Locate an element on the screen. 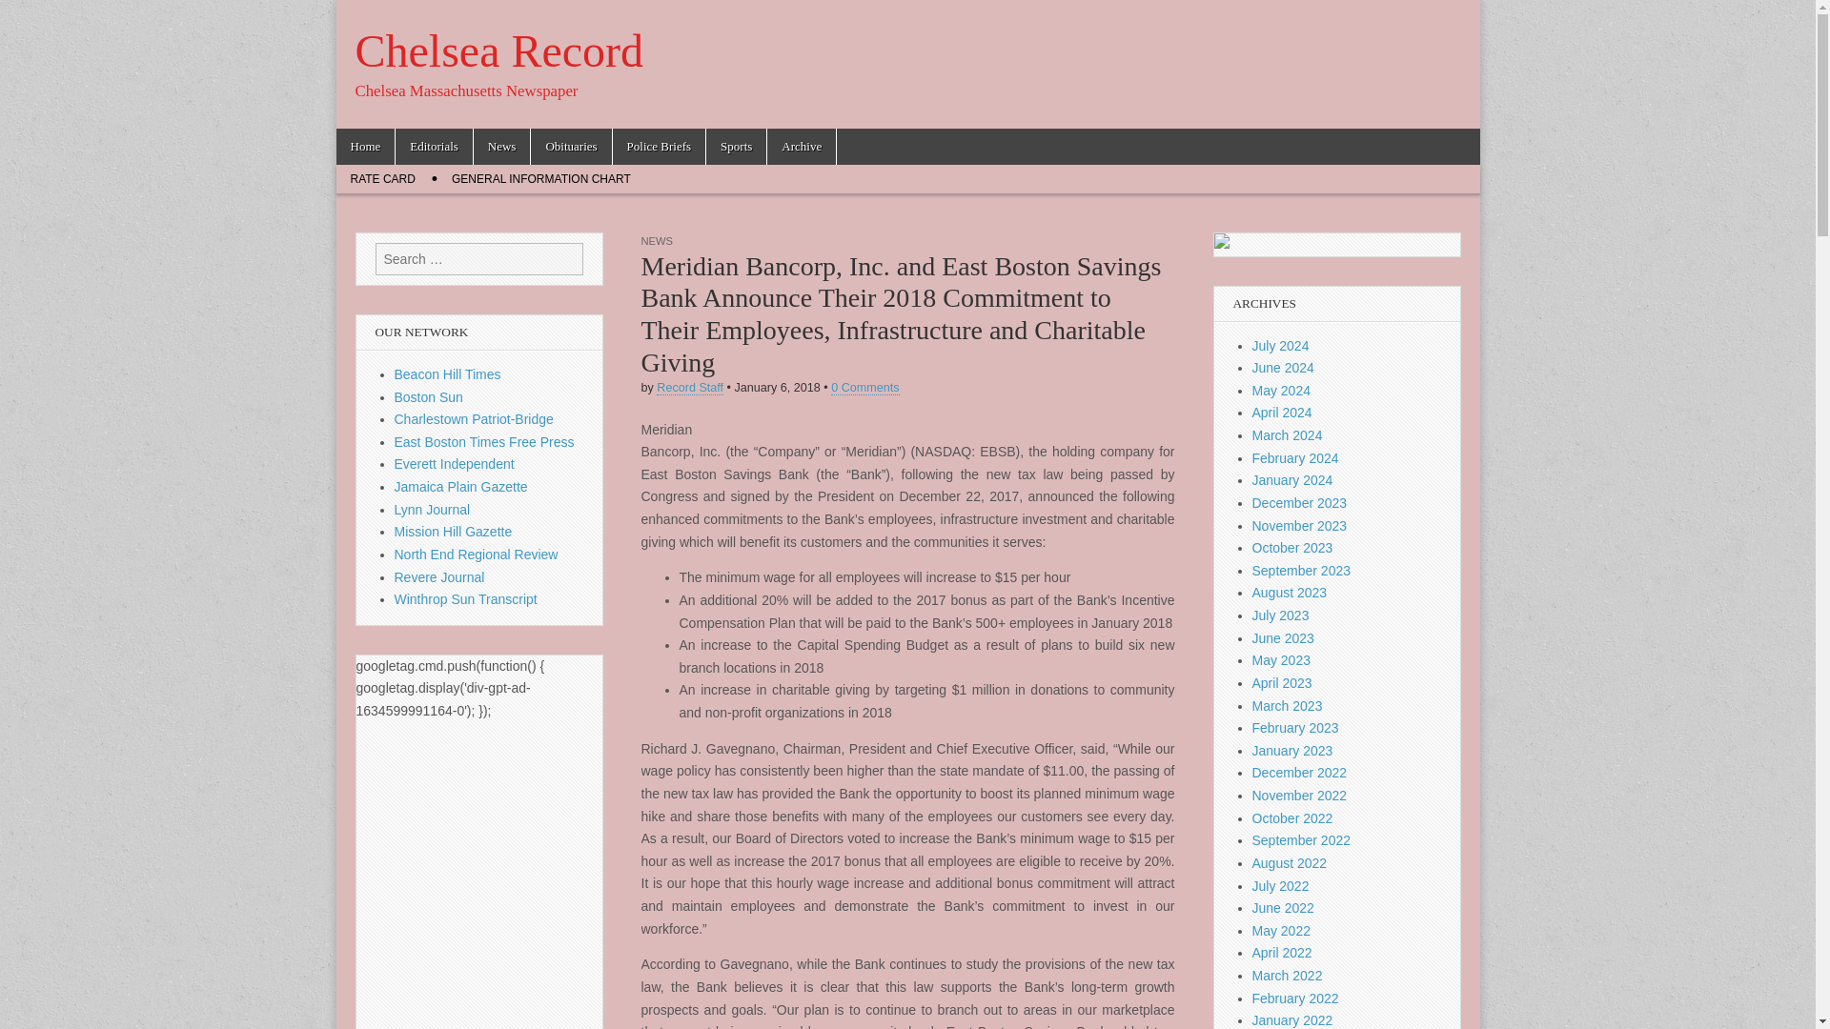 This screenshot has height=1029, width=1830. July 2024 is located at coordinates (1281, 346).